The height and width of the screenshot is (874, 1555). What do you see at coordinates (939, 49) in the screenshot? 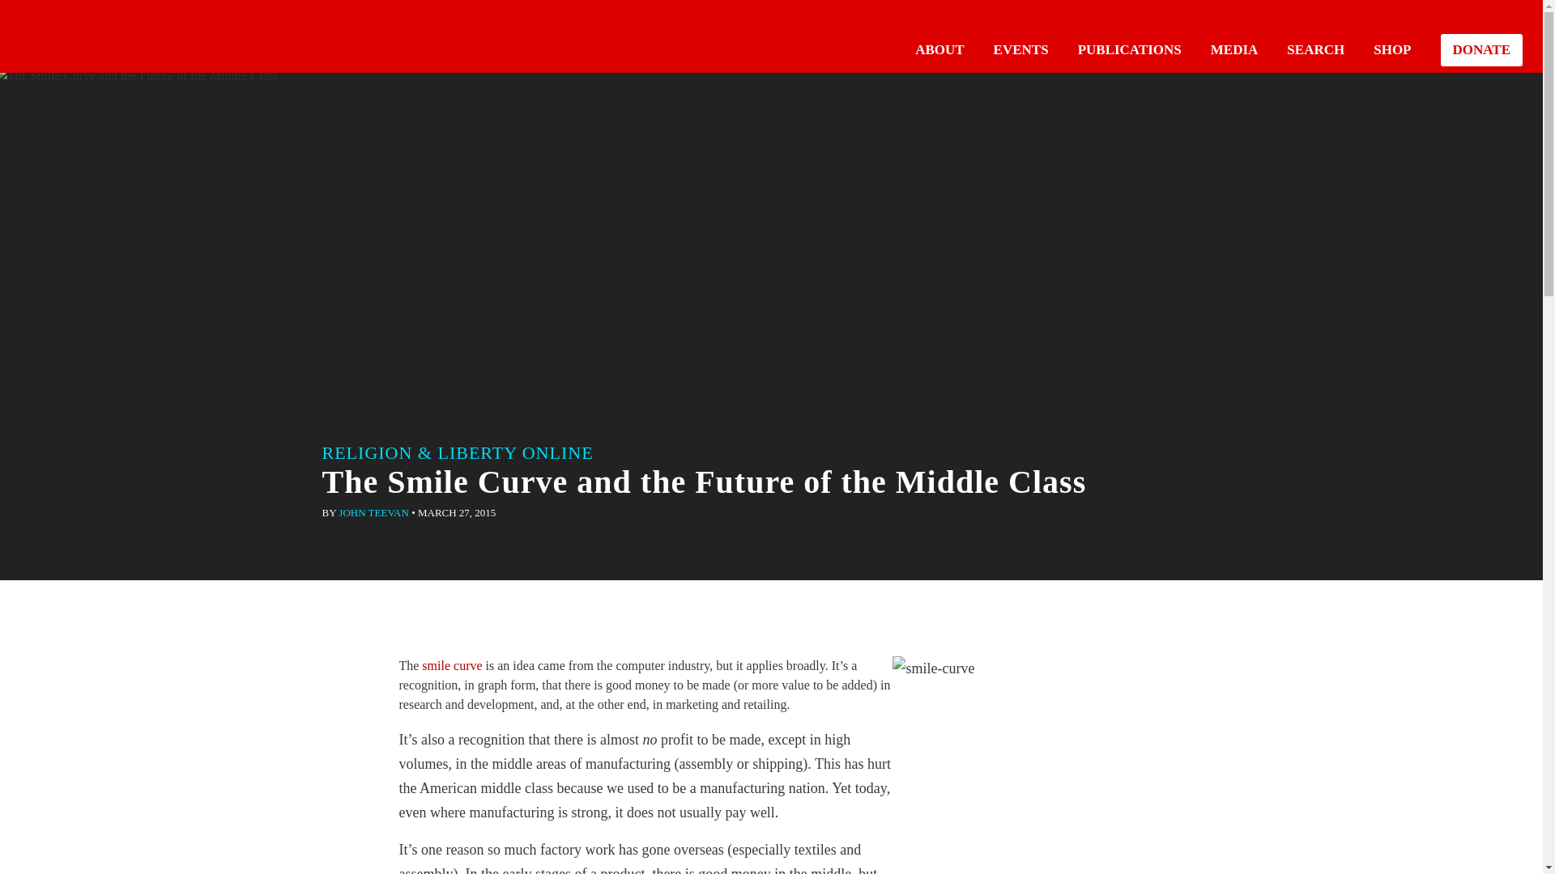
I see `ABOUT` at bounding box center [939, 49].